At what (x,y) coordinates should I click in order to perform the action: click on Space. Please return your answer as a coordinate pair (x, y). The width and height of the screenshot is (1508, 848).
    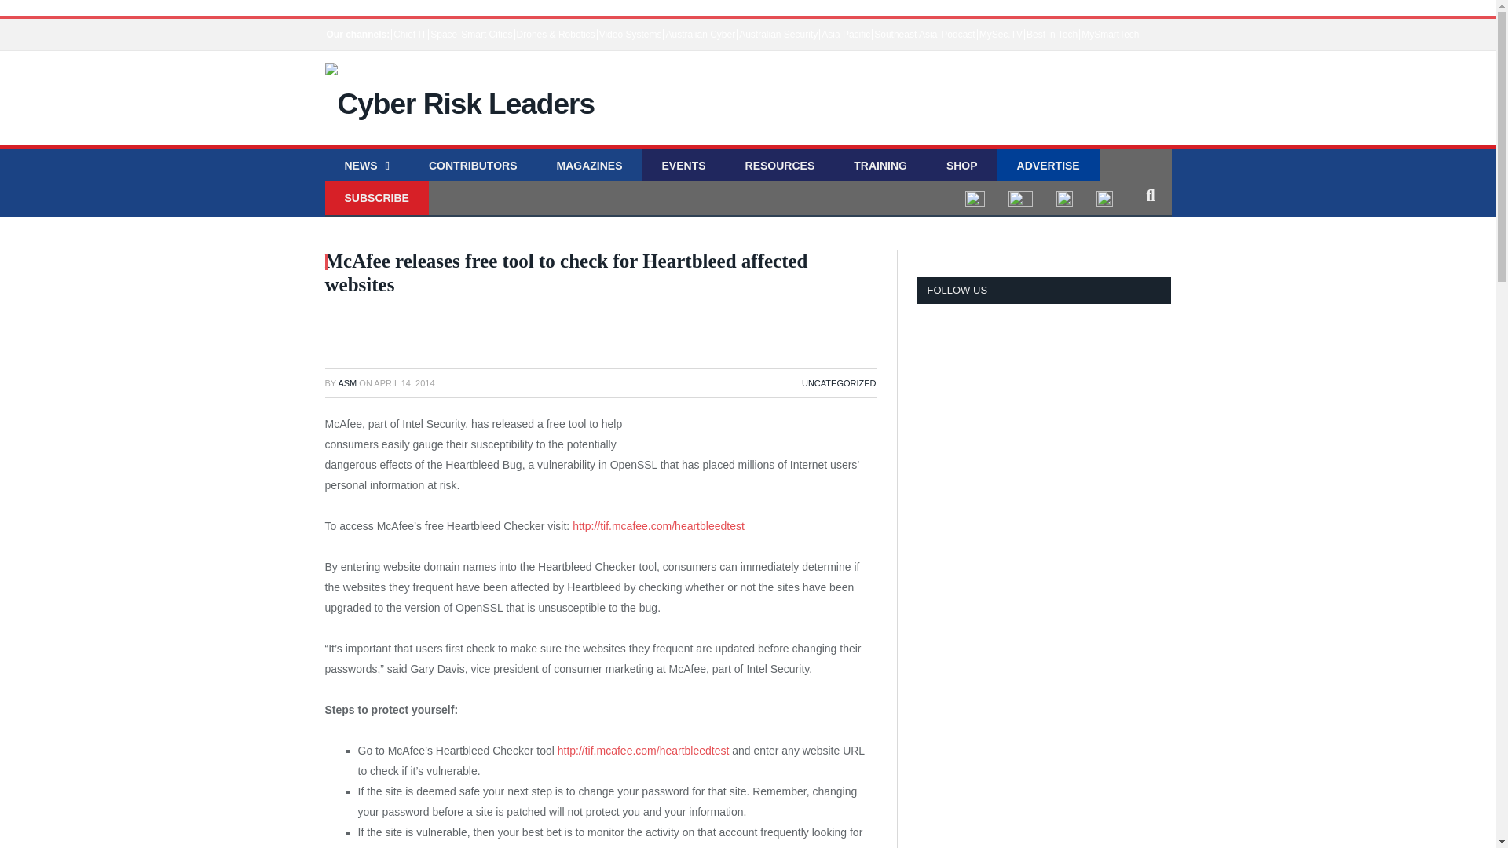
    Looking at the image, I should click on (443, 34).